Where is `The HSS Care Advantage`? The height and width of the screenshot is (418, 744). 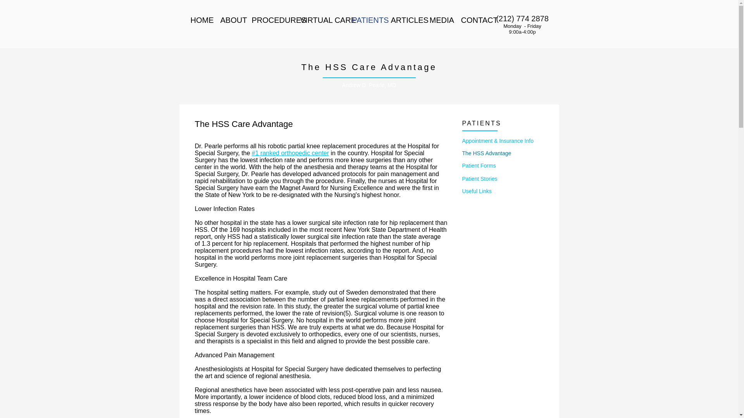 The HSS Care Advantage is located at coordinates (369, 67).